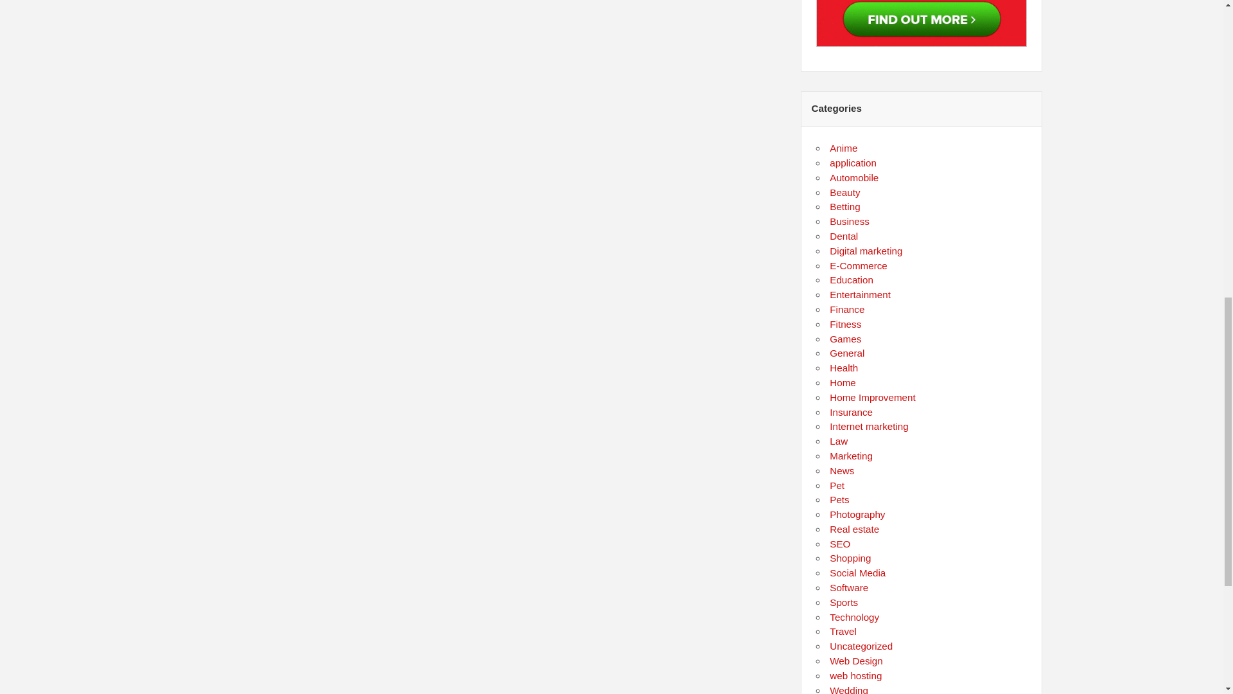 This screenshot has height=694, width=1233. I want to click on Marketing, so click(852, 456).